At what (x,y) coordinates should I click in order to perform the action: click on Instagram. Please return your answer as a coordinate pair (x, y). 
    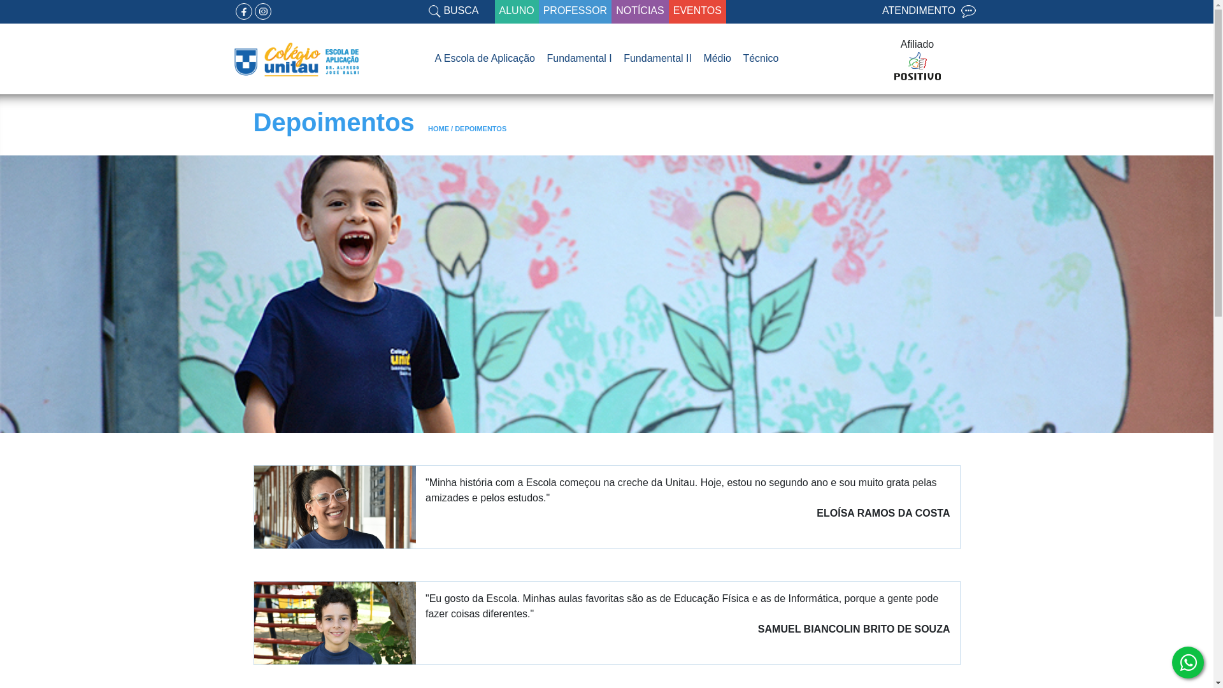
    Looking at the image, I should click on (263, 11).